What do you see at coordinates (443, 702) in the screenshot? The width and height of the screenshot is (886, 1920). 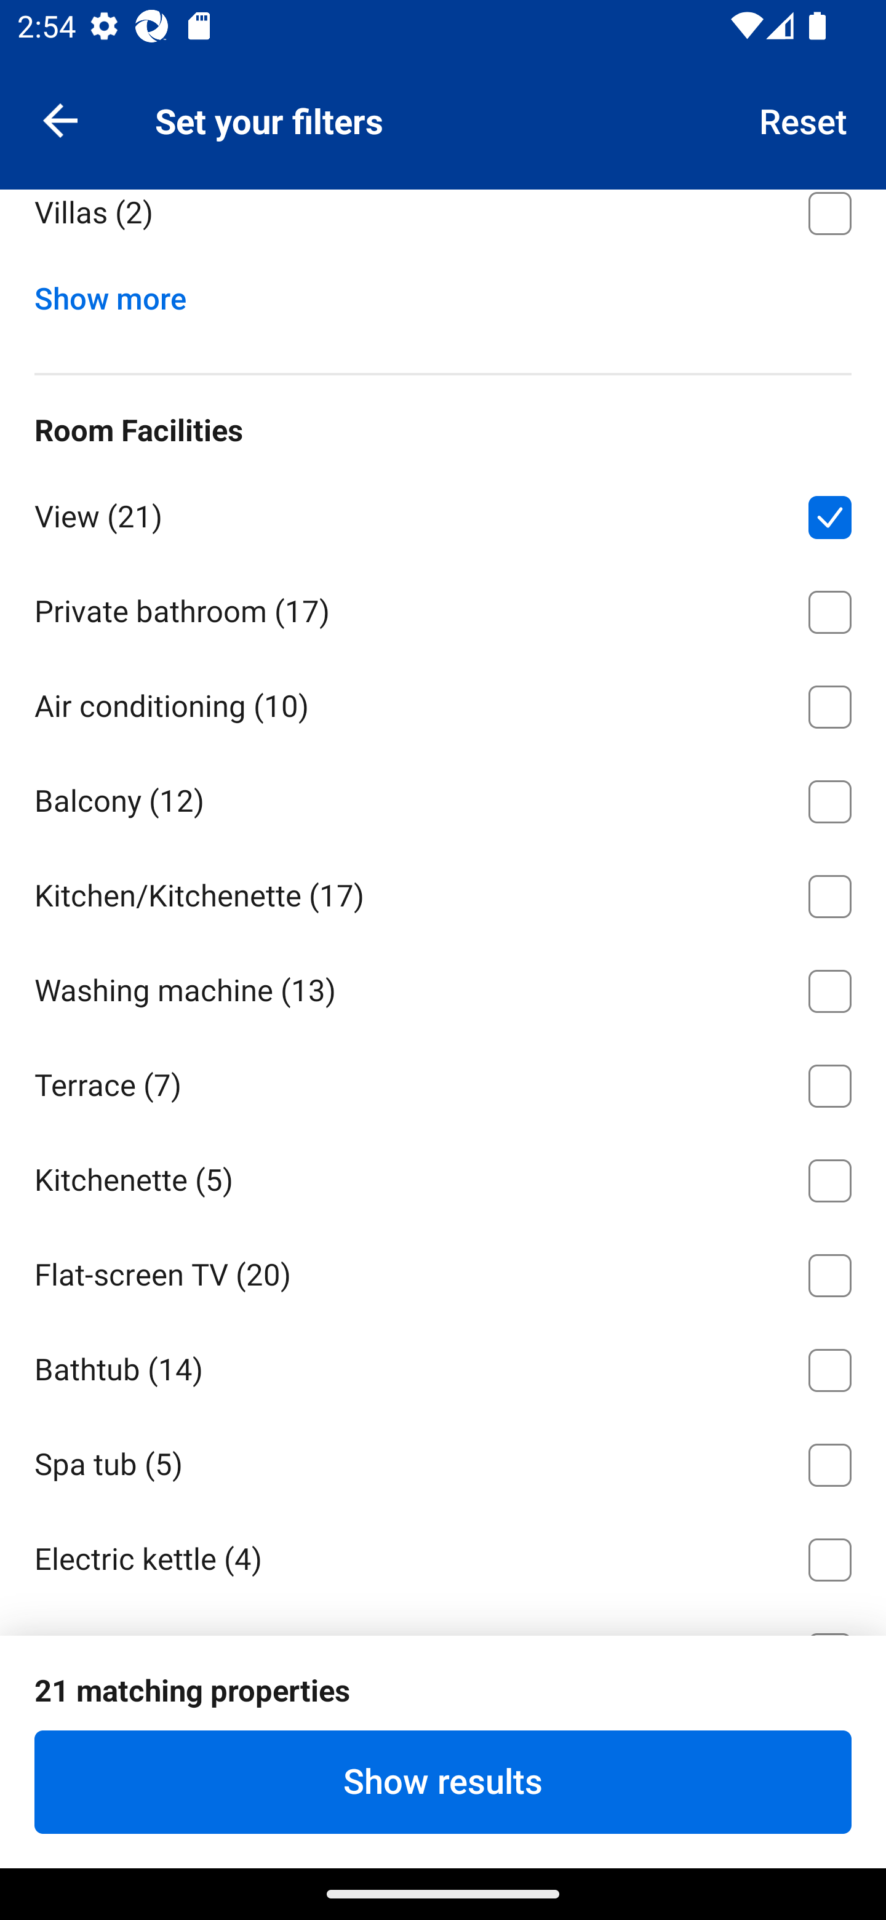 I see `Air conditioning ⁦(10)` at bounding box center [443, 702].